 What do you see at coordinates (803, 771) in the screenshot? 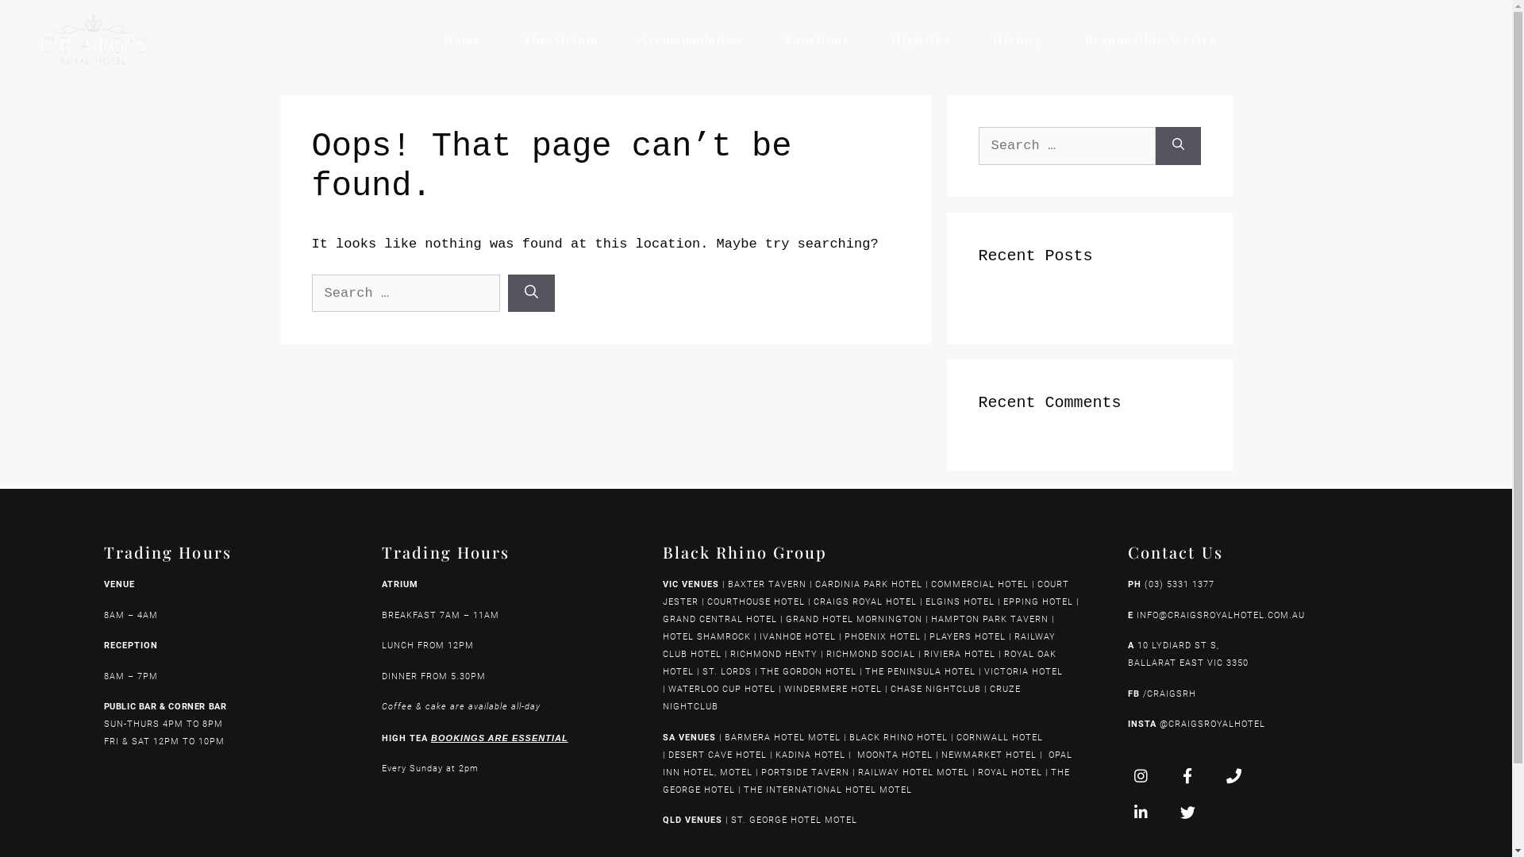
I see `PORTSIDE TAVERN` at bounding box center [803, 771].